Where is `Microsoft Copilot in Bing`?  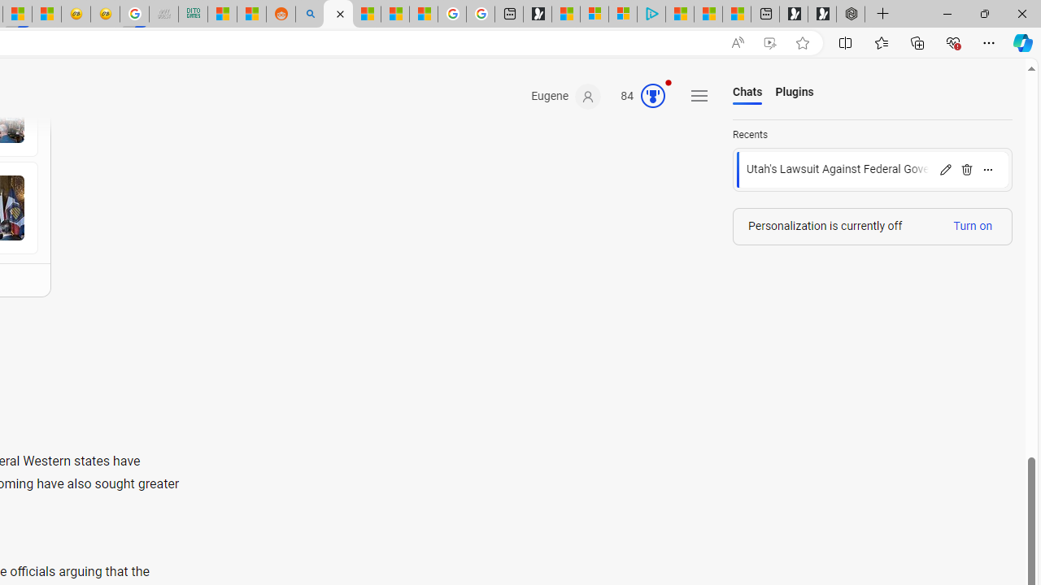 Microsoft Copilot in Bing is located at coordinates (338, 15).